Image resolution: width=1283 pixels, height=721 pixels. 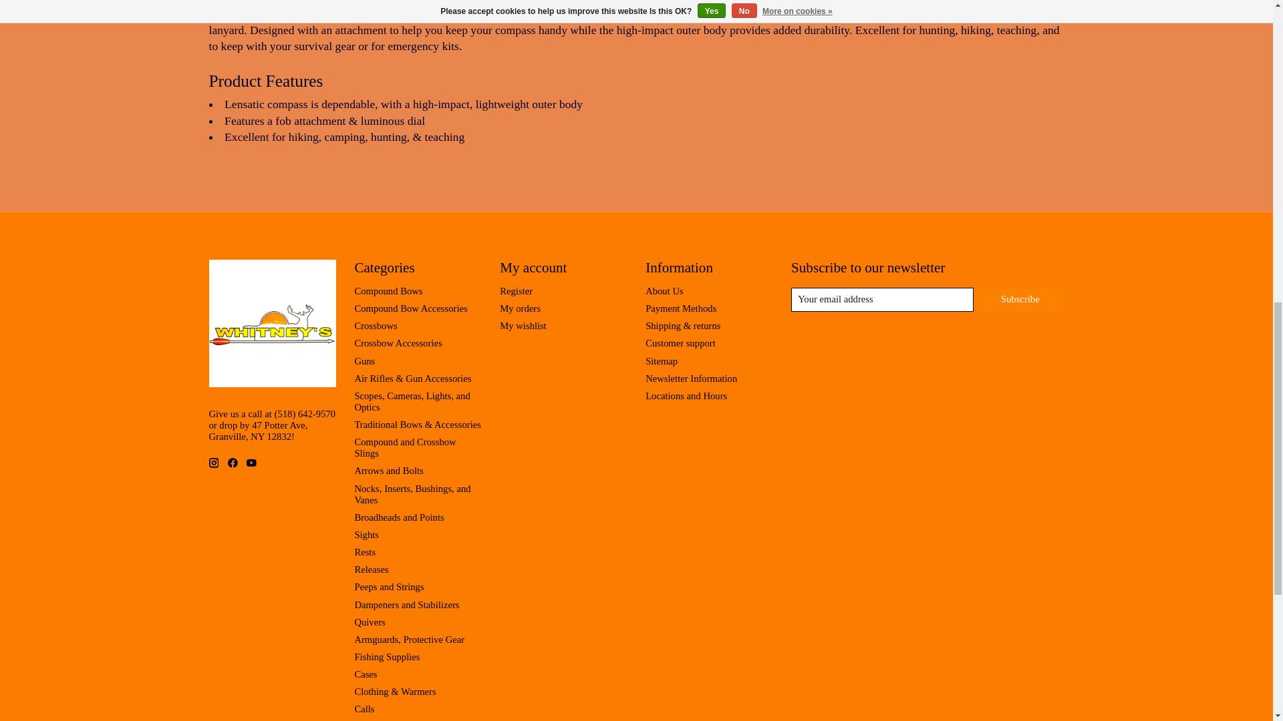 What do you see at coordinates (523, 325) in the screenshot?
I see `My wishlist` at bounding box center [523, 325].